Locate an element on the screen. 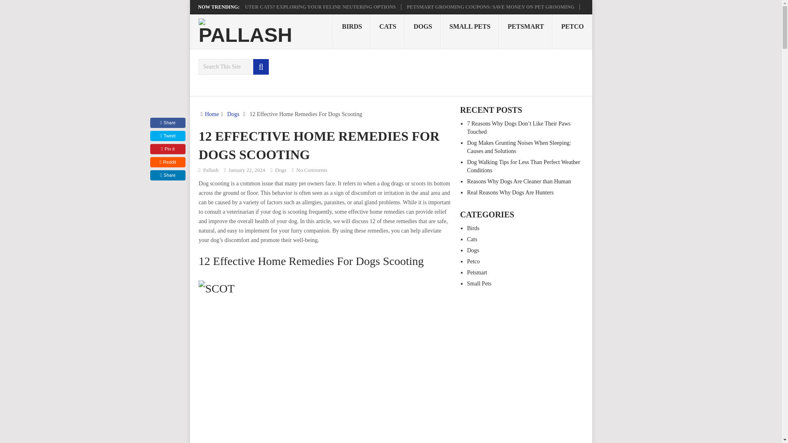  No Comments is located at coordinates (311, 170).